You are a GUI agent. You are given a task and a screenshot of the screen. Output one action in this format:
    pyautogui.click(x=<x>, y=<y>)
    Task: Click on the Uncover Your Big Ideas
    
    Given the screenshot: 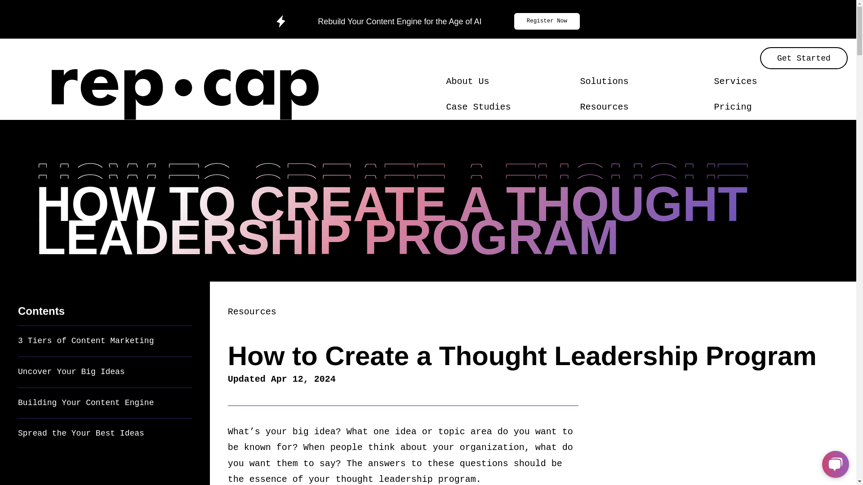 What is the action you would take?
    pyautogui.click(x=71, y=372)
    